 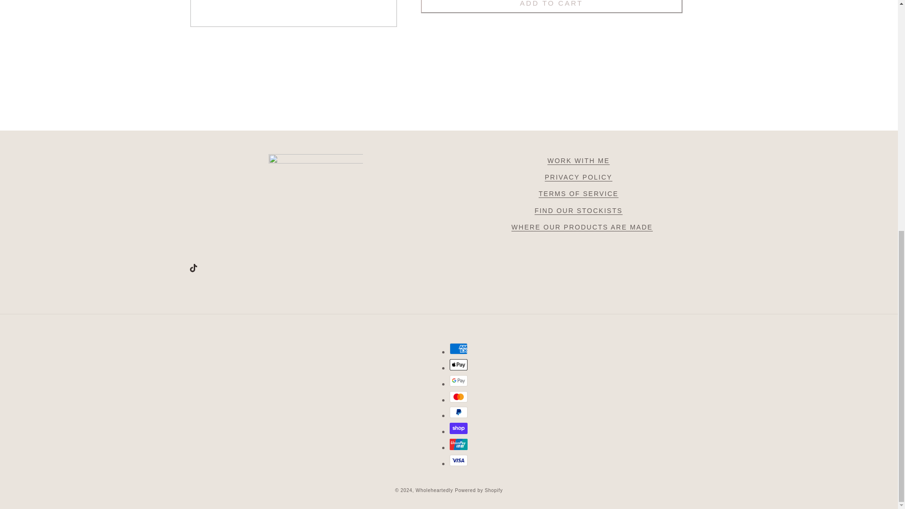 What do you see at coordinates (459, 428) in the screenshot?
I see `Shop Pay` at bounding box center [459, 428].